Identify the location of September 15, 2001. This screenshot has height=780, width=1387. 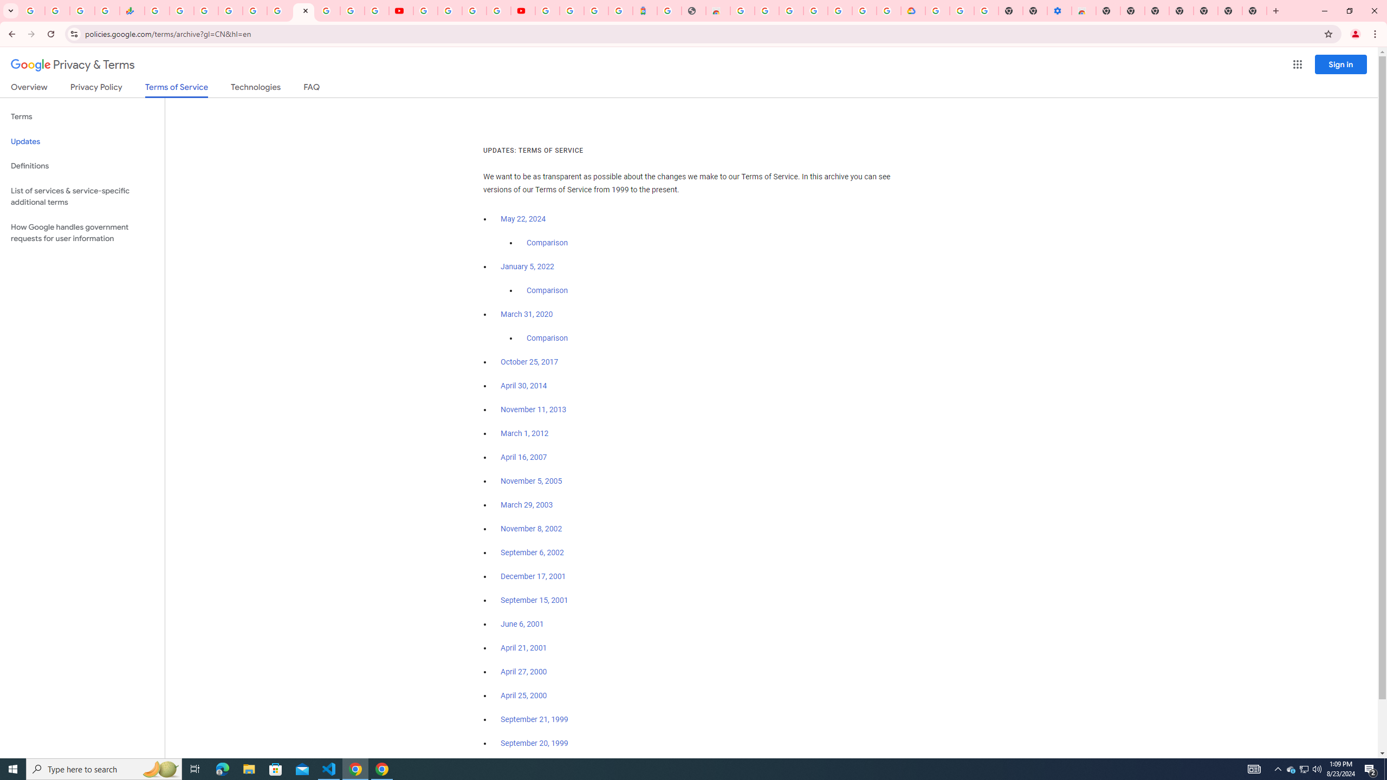
(534, 600).